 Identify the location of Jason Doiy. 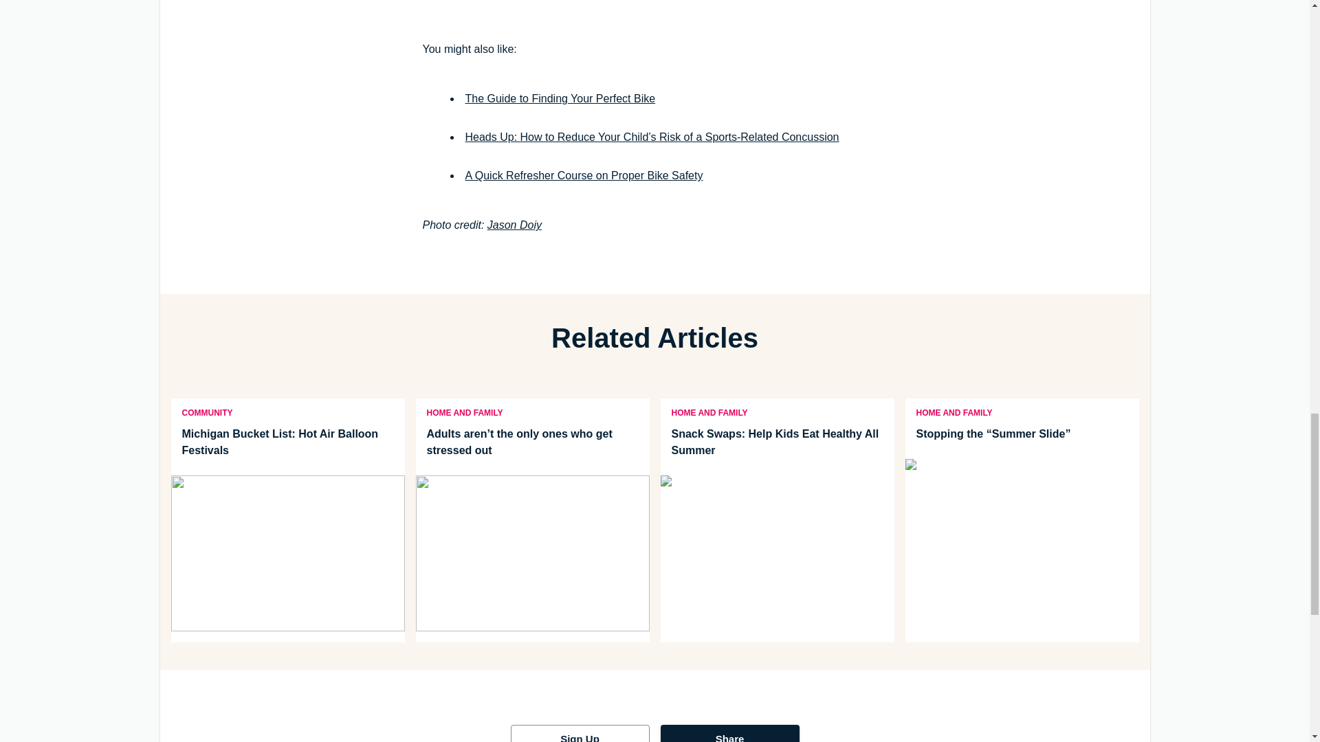
(514, 224).